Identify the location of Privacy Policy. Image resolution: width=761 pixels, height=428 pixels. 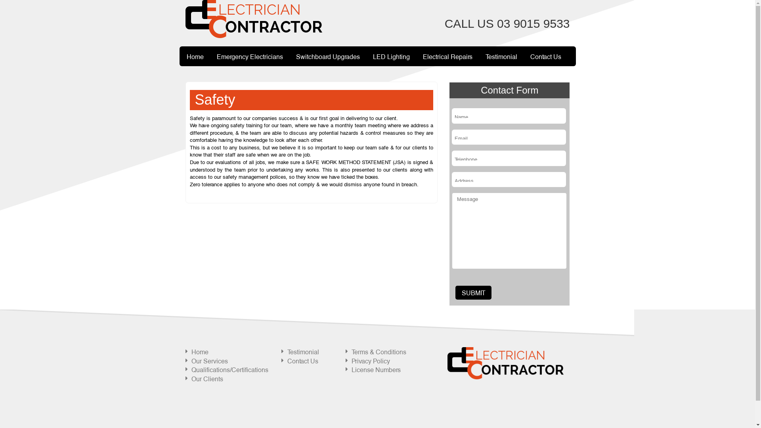
(371, 361).